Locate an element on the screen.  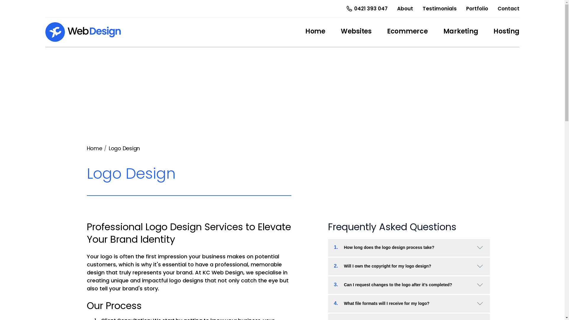
Hosting is located at coordinates (506, 32).